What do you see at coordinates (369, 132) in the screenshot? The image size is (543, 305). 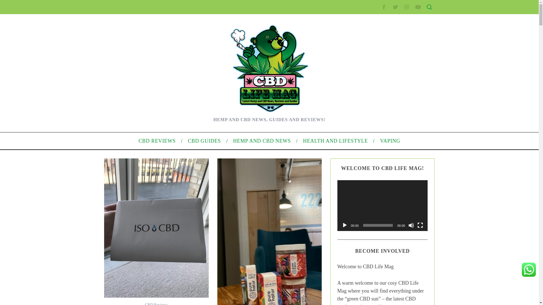 I see `Disclaimer` at bounding box center [369, 132].